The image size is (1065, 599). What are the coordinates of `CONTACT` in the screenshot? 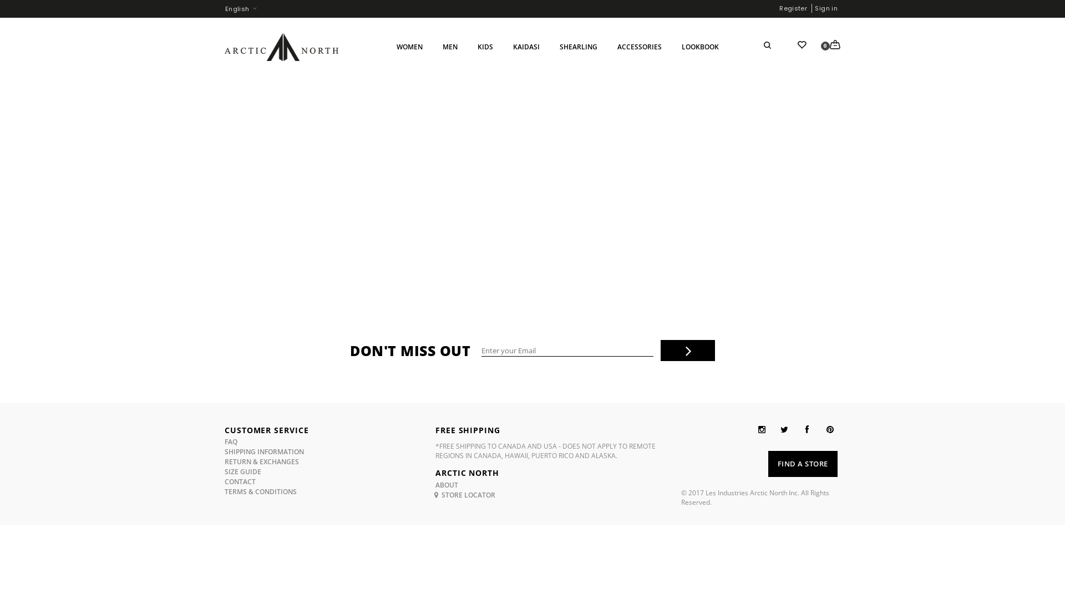 It's located at (240, 481).